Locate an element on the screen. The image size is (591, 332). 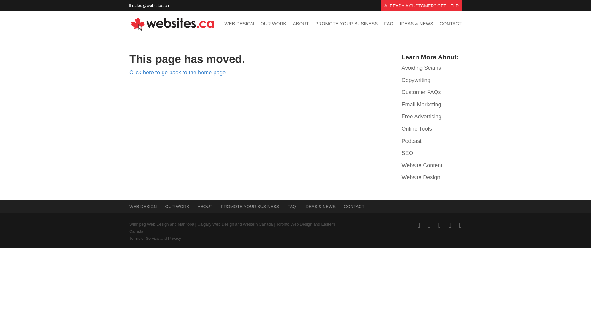
SEO is located at coordinates (408, 153).